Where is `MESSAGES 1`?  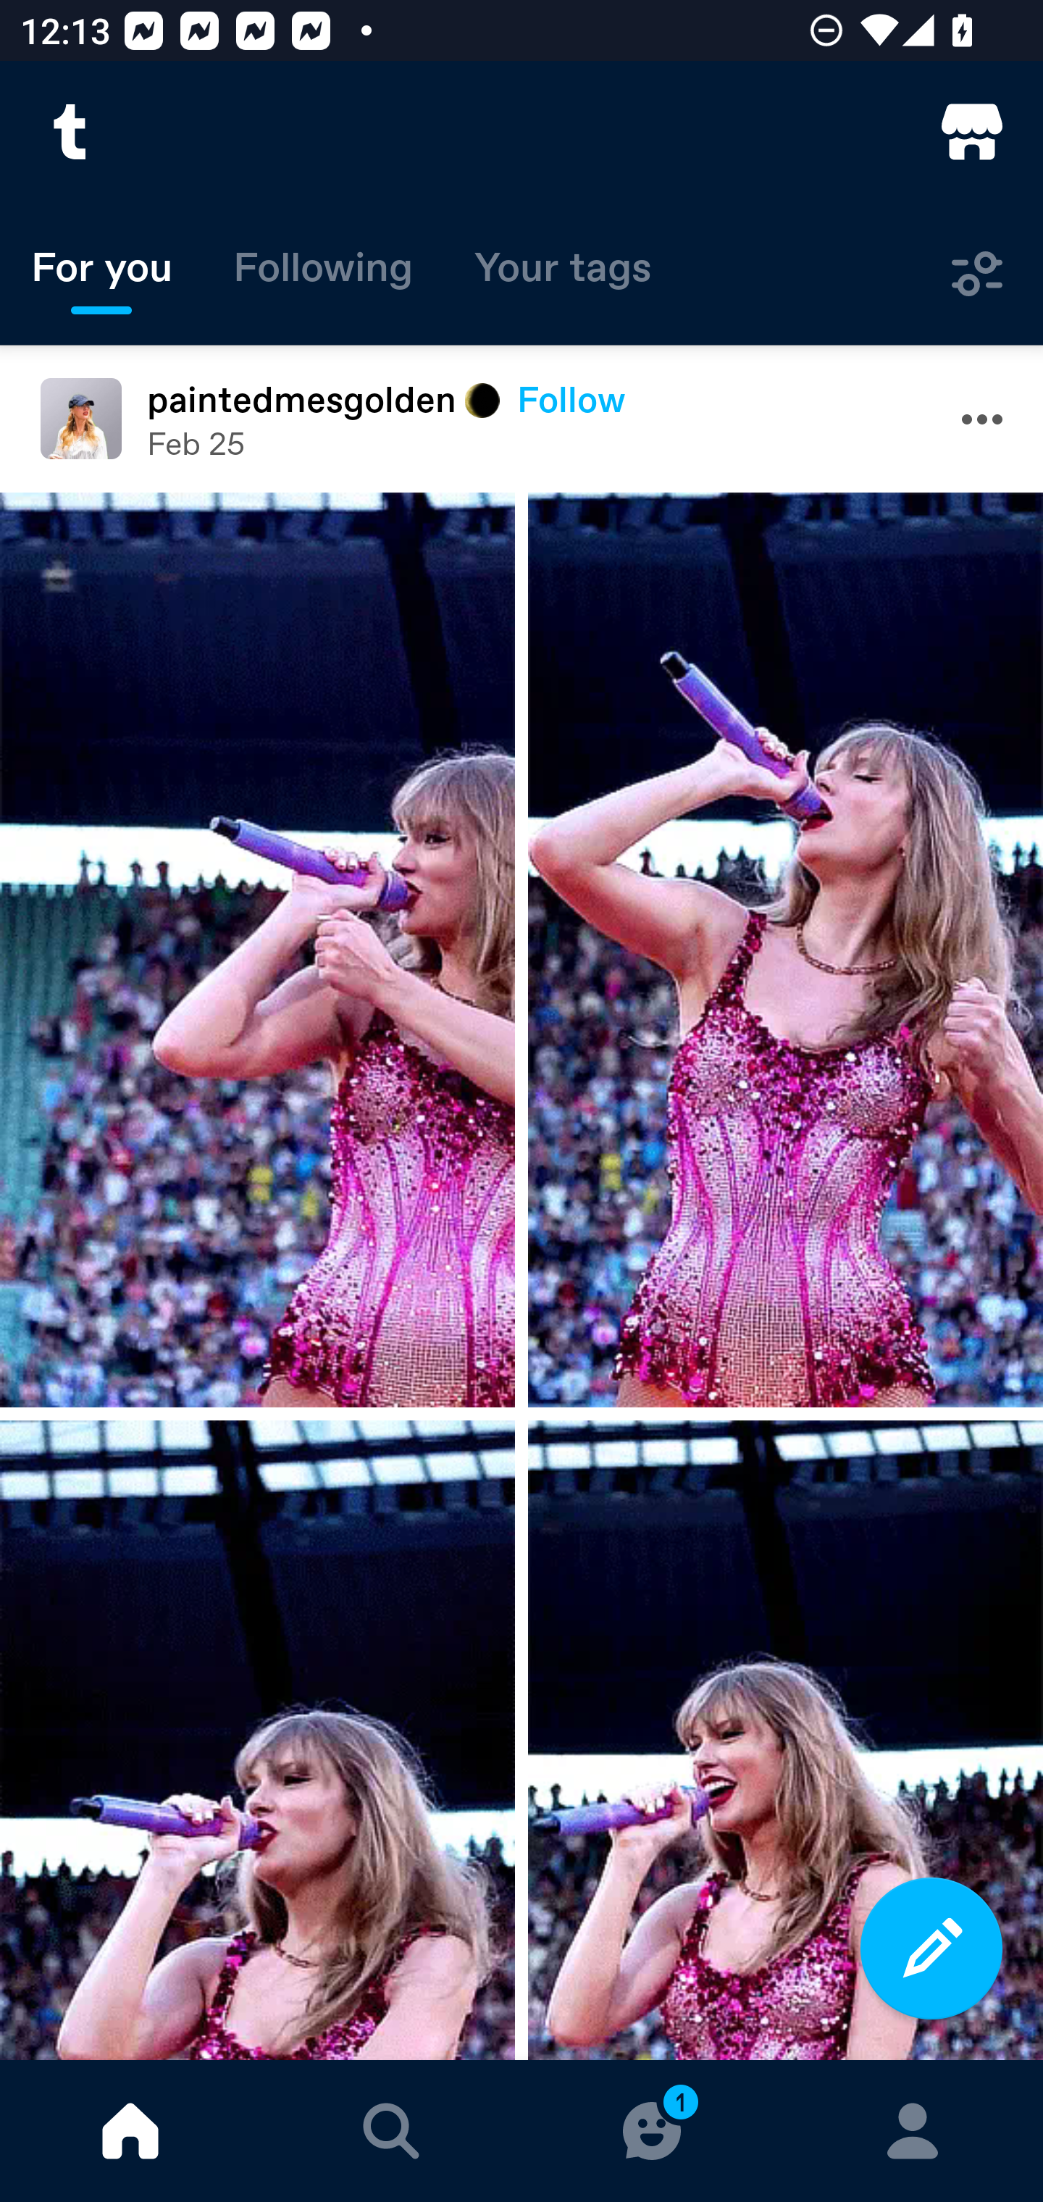
MESSAGES 1 is located at coordinates (652, 2131).